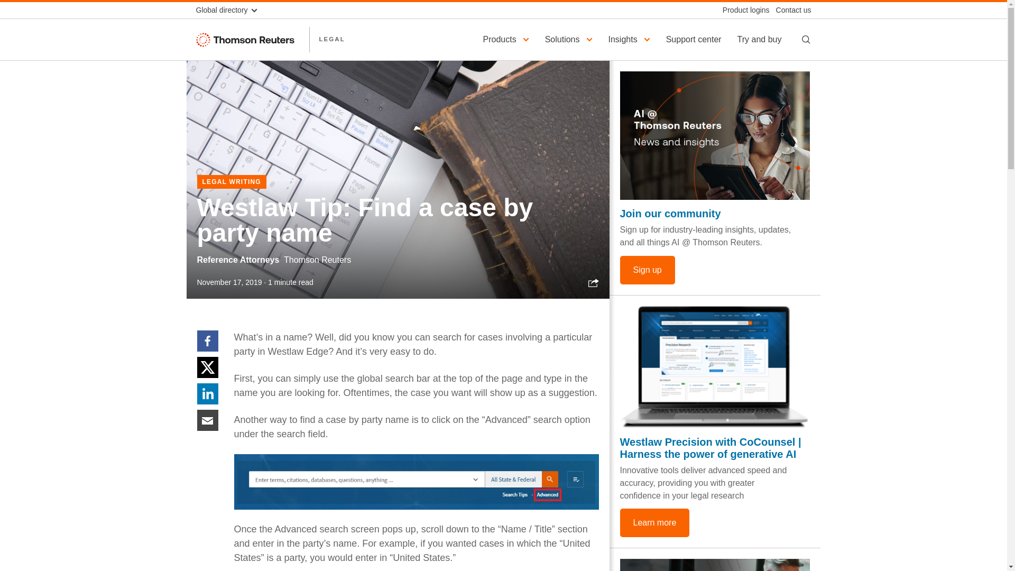 The width and height of the screenshot is (1015, 571). What do you see at coordinates (207, 366) in the screenshot?
I see `Twitter` at bounding box center [207, 366].